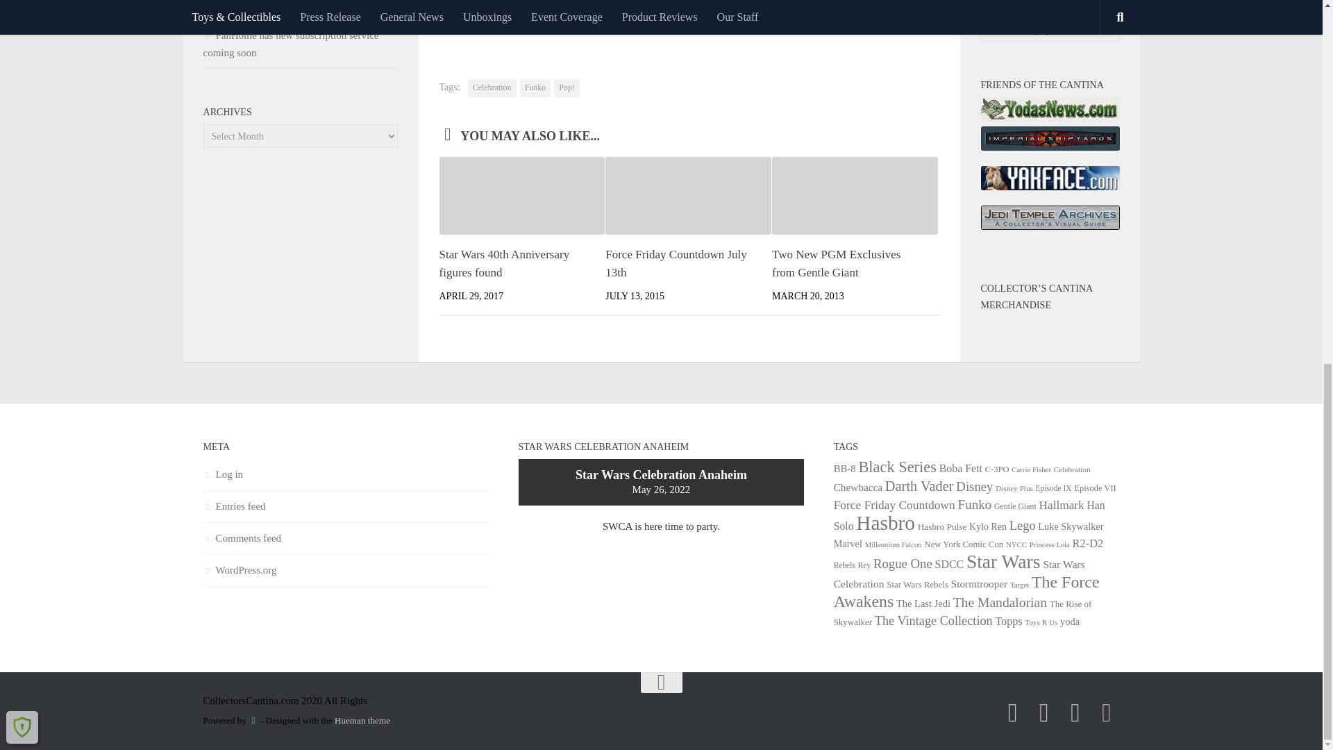 The width and height of the screenshot is (1333, 750). What do you see at coordinates (492, 88) in the screenshot?
I see `Celebration` at bounding box center [492, 88].